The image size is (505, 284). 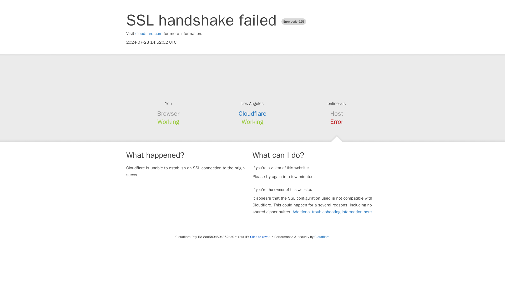 What do you see at coordinates (260, 237) in the screenshot?
I see `Click to reveal` at bounding box center [260, 237].